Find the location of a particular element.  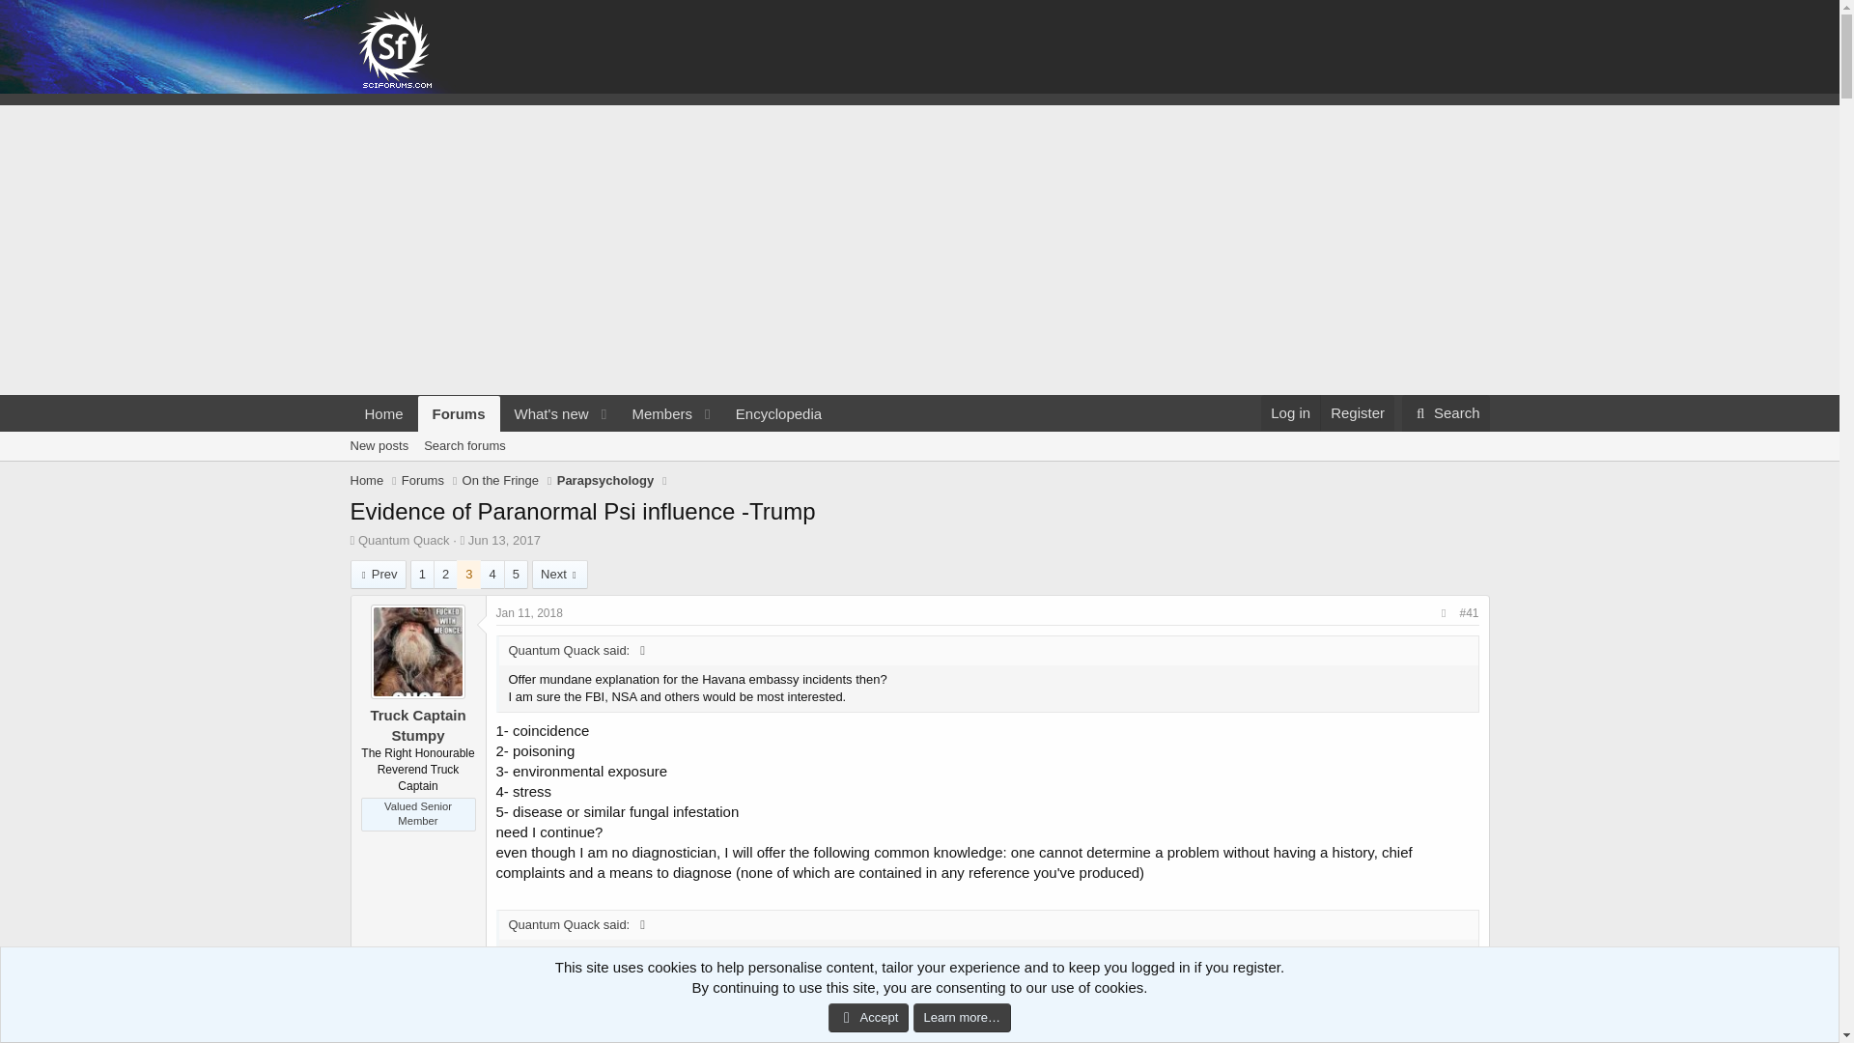

Members is located at coordinates (592, 413).